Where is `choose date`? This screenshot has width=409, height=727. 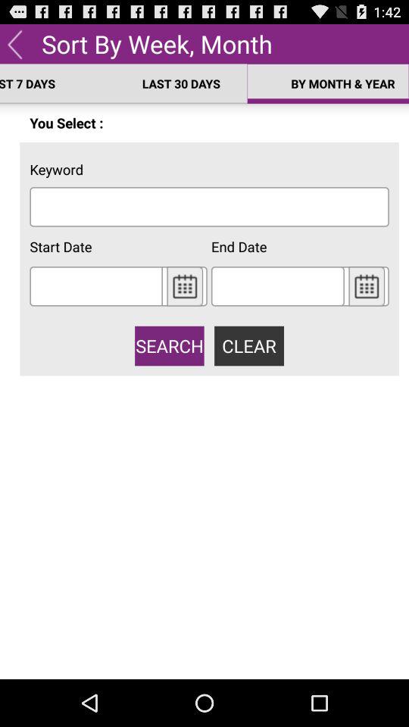
choose date is located at coordinates (367, 286).